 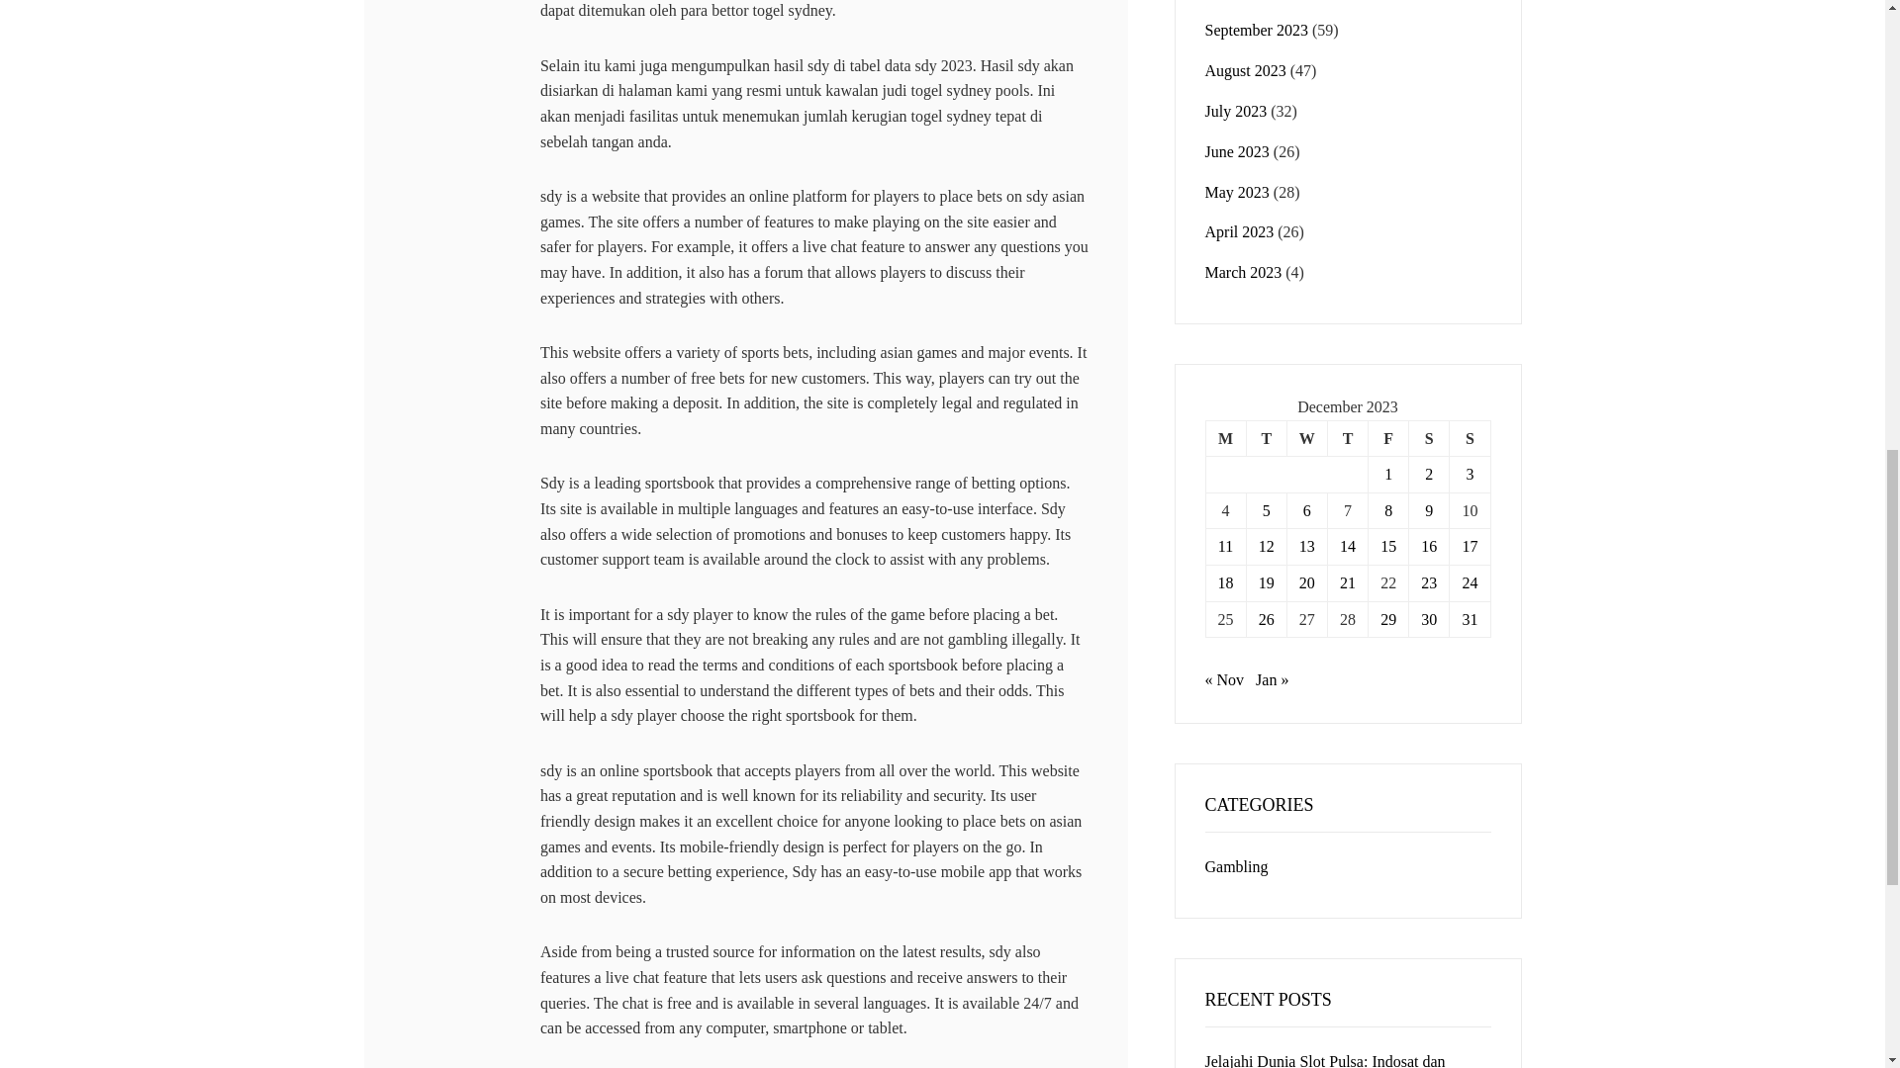 What do you see at coordinates (1257, 30) in the screenshot?
I see `September 2023` at bounding box center [1257, 30].